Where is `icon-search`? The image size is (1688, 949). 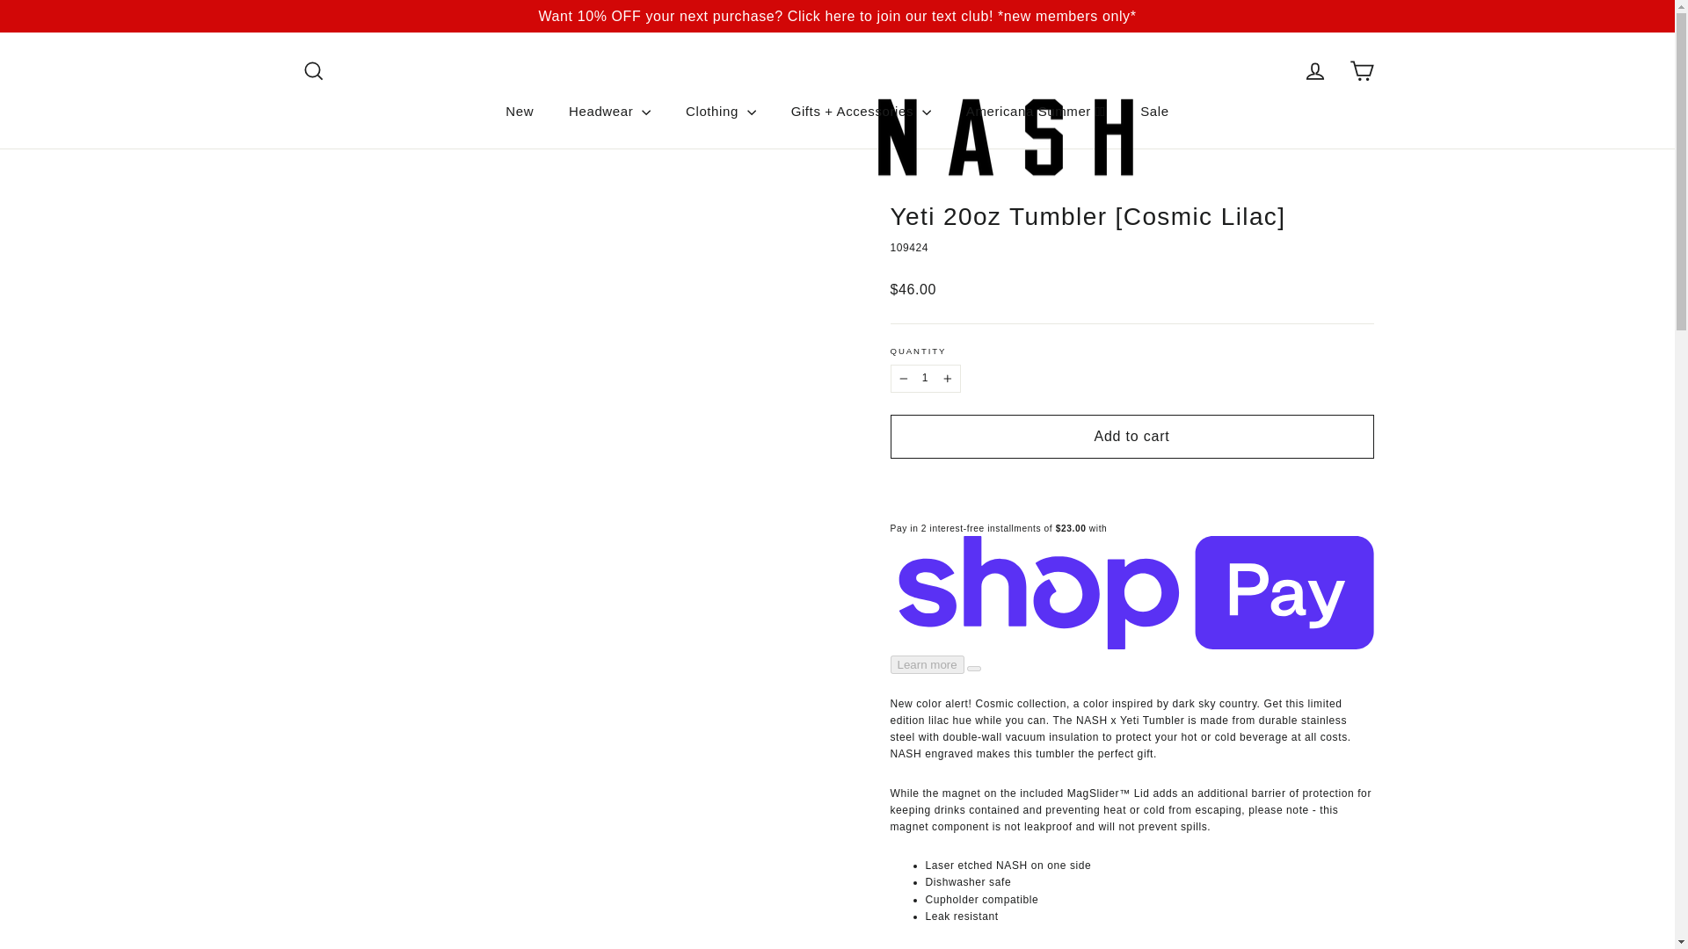
icon-search is located at coordinates (313, 70).